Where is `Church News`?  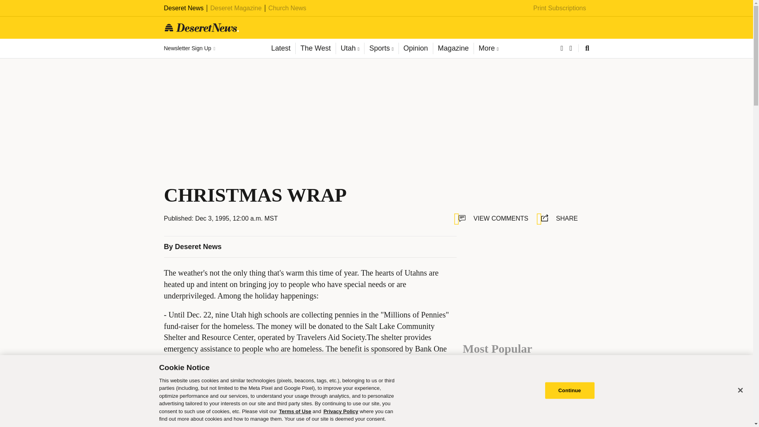
Church News is located at coordinates (287, 8).